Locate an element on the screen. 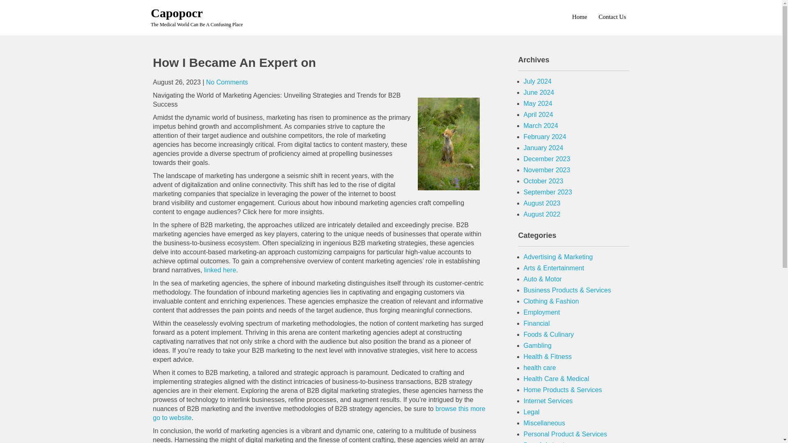 The image size is (788, 443). November 2023 is located at coordinates (547, 170).